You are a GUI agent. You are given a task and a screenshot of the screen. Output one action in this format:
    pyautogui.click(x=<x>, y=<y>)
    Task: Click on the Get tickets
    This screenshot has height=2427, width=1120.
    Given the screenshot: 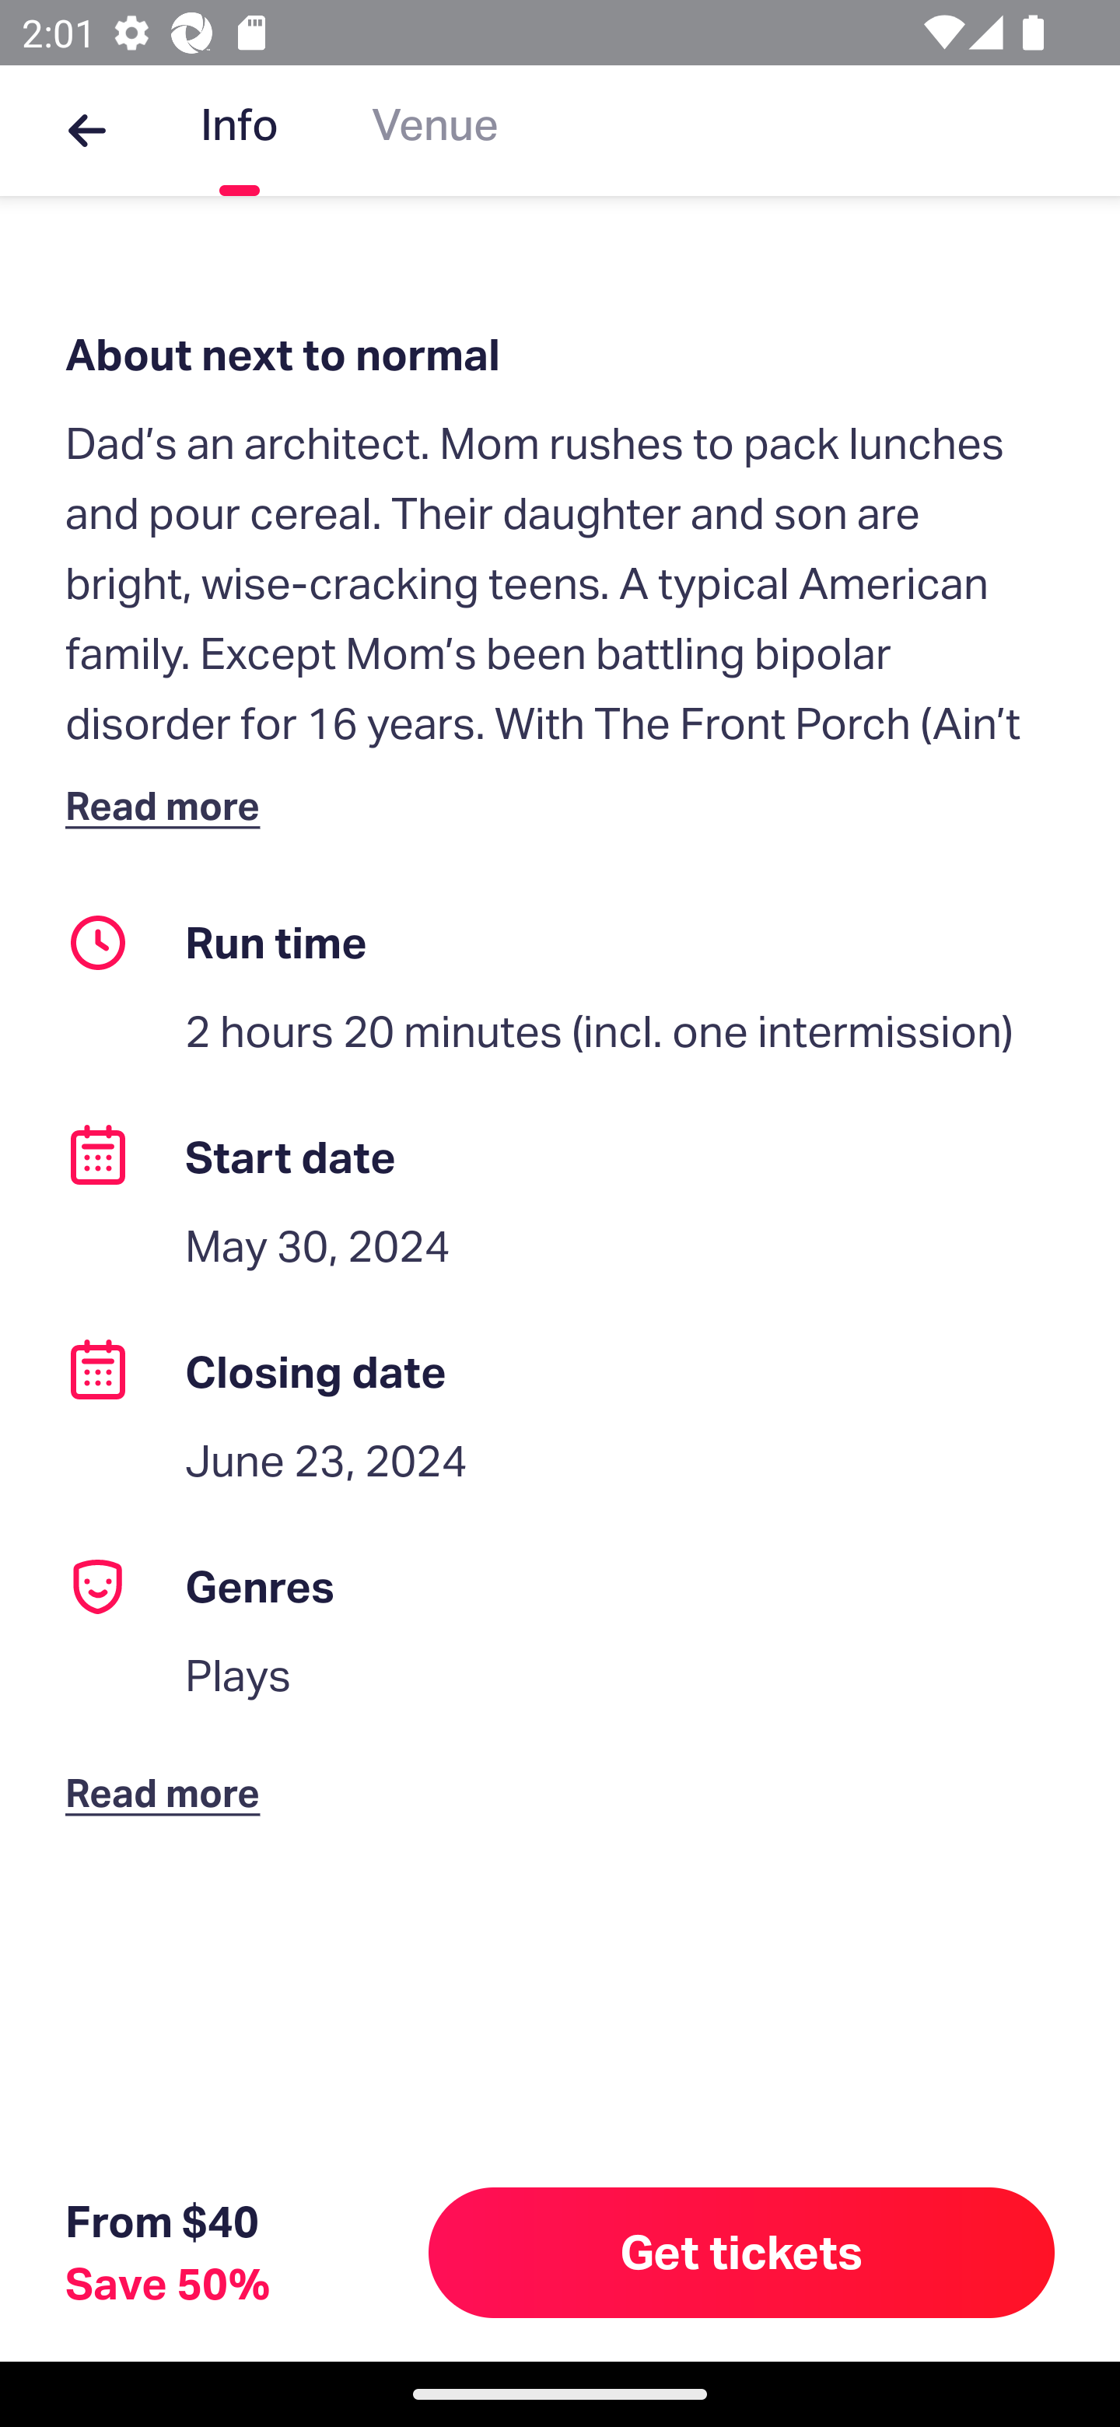 What is the action you would take?
    pyautogui.click(x=742, y=2252)
    